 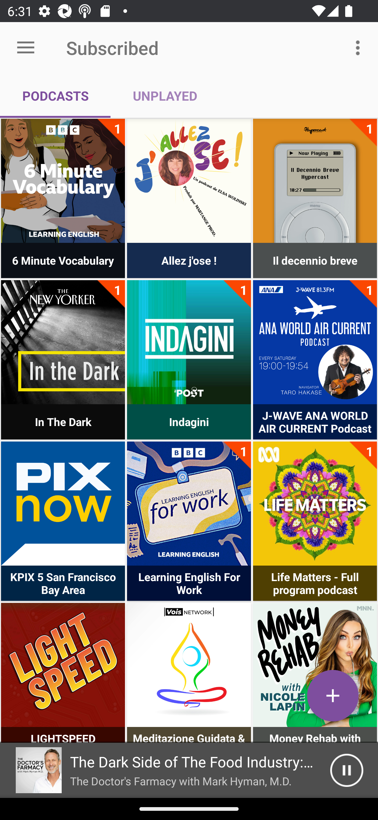 I want to click on Pause, so click(x=346, y=770).